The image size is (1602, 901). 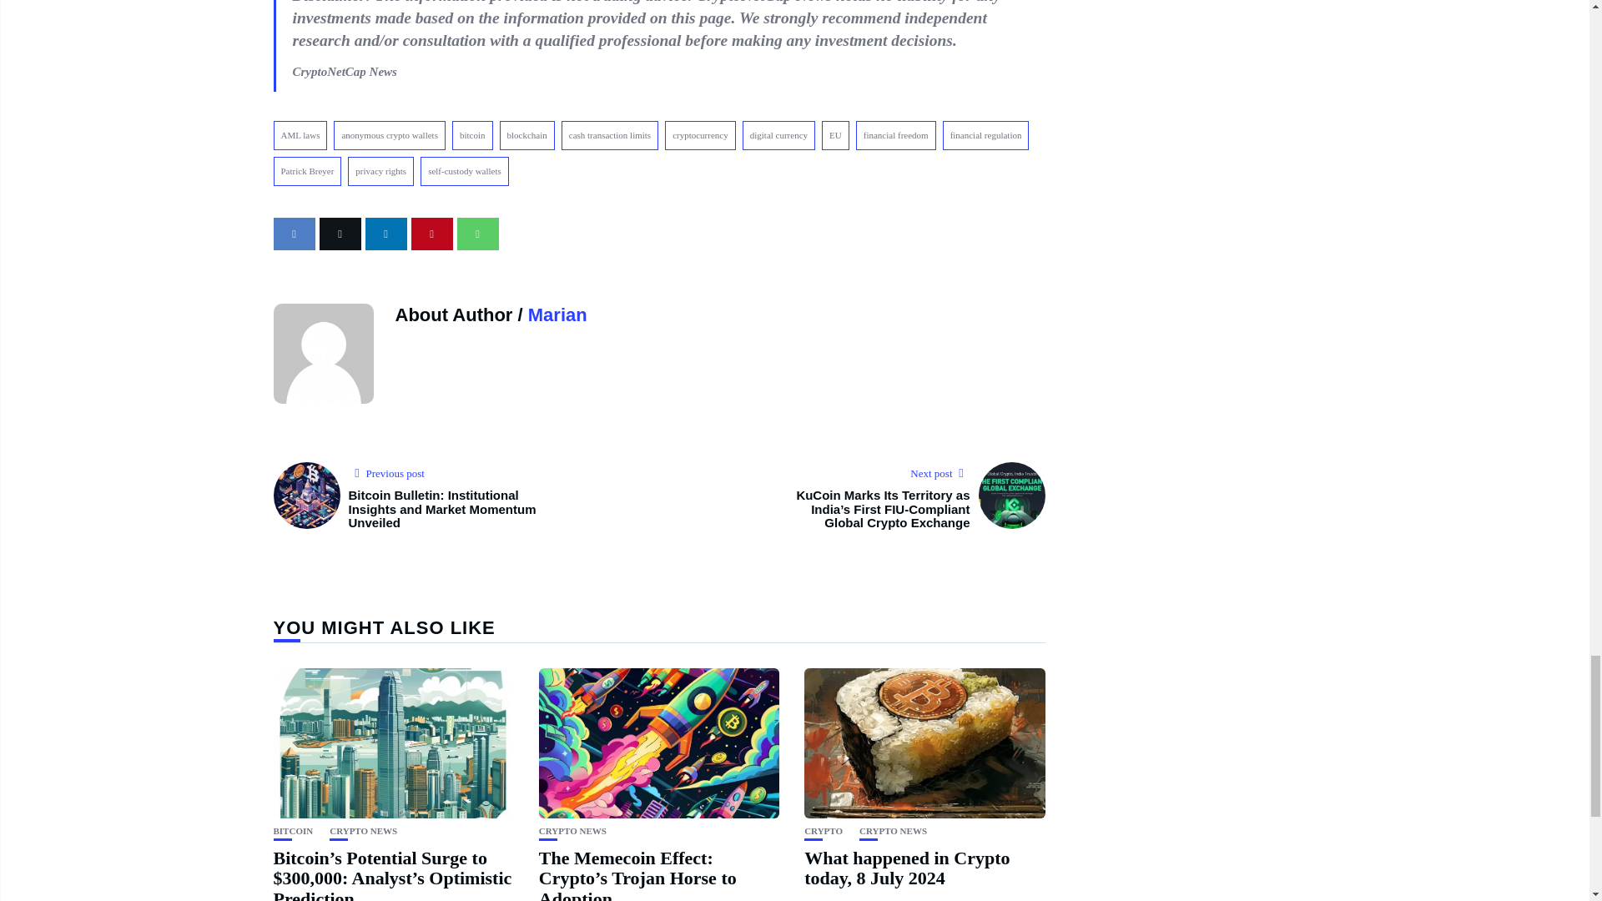 What do you see at coordinates (557, 315) in the screenshot?
I see `Posts by Marian` at bounding box center [557, 315].